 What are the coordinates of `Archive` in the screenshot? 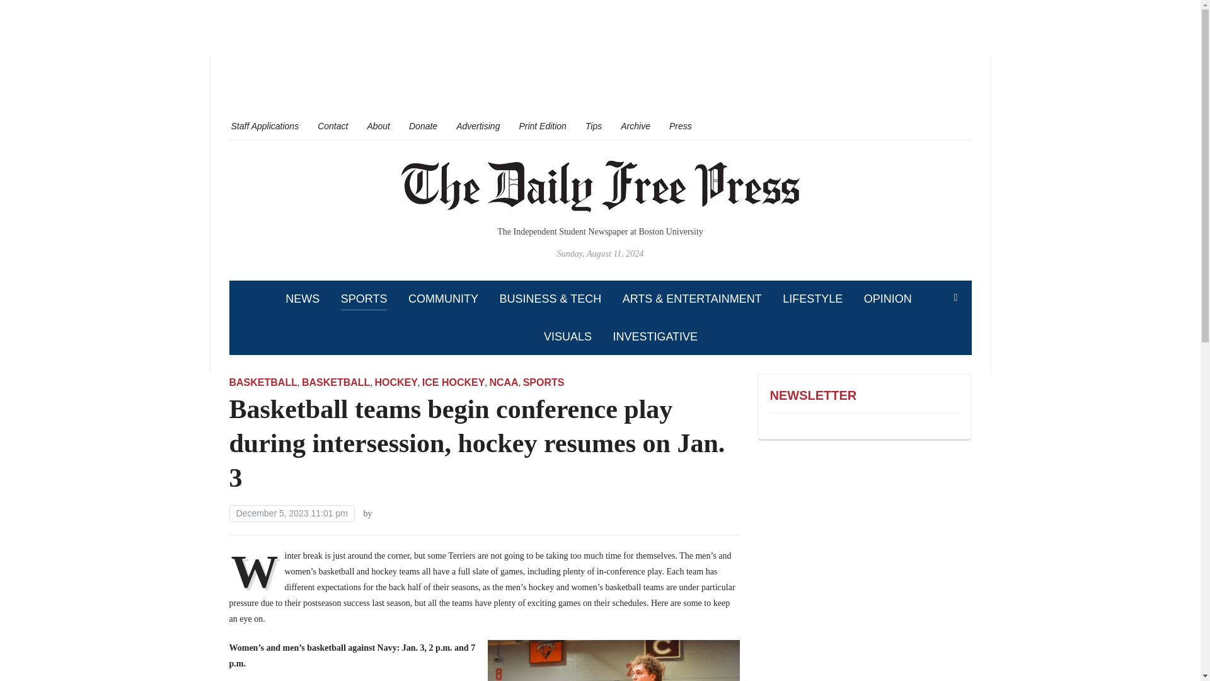 It's located at (635, 125).